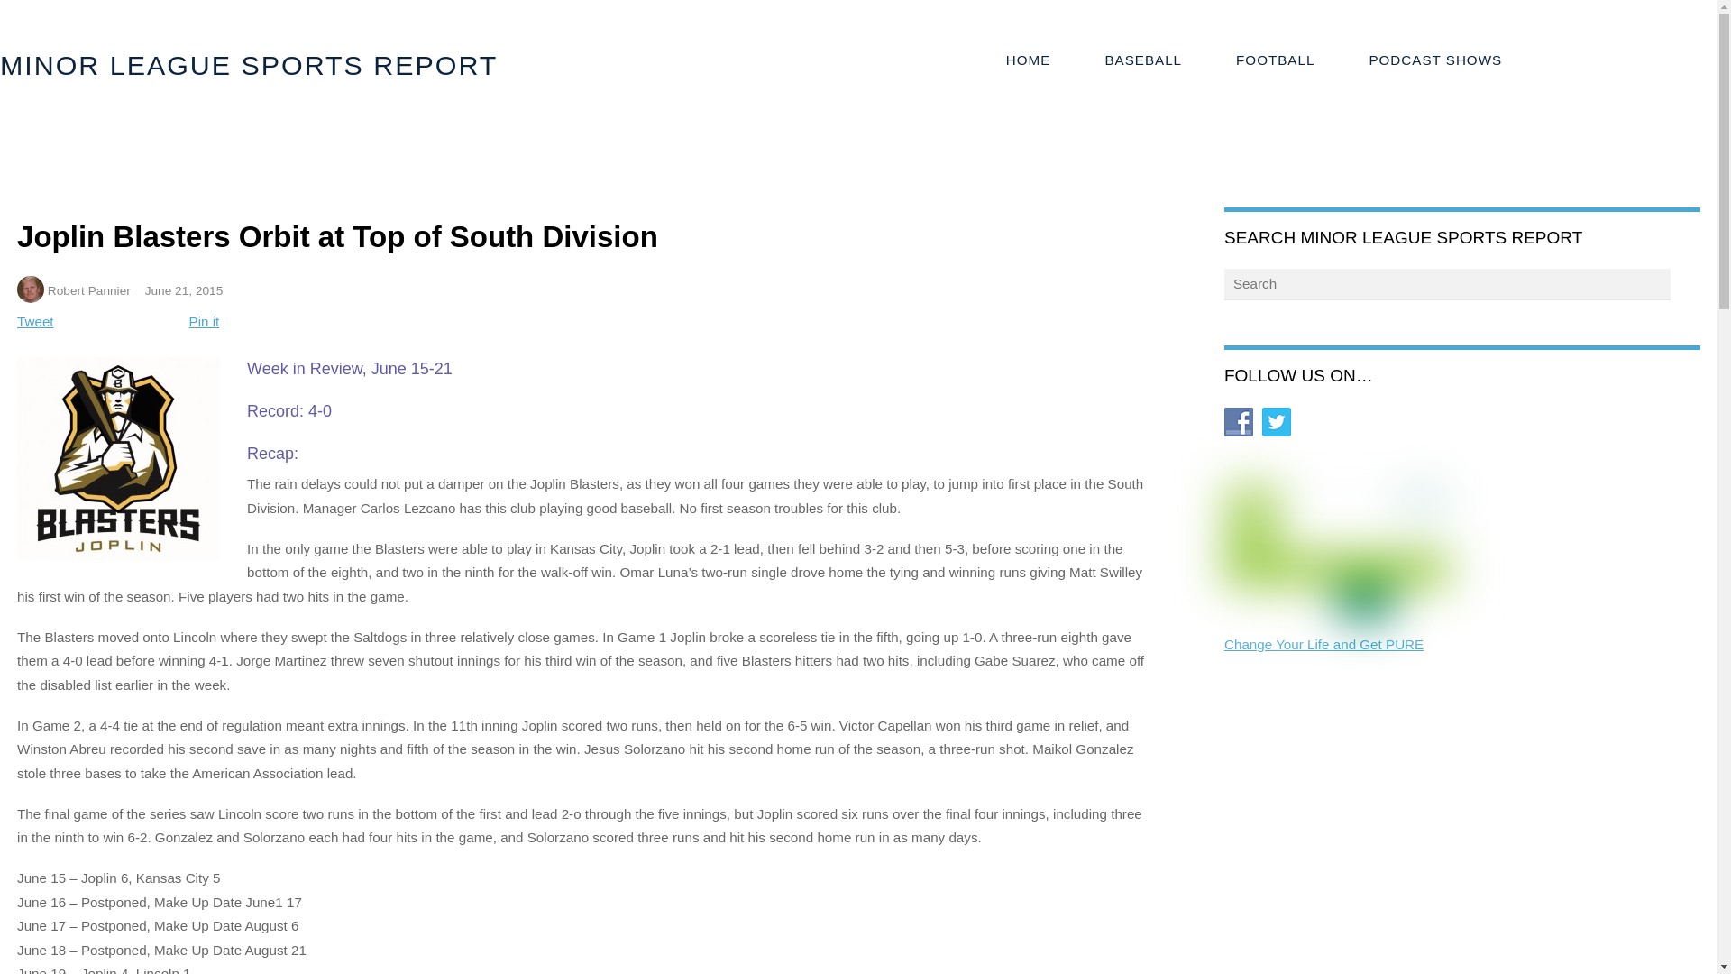  What do you see at coordinates (1029, 60) in the screenshot?
I see `HOME` at bounding box center [1029, 60].